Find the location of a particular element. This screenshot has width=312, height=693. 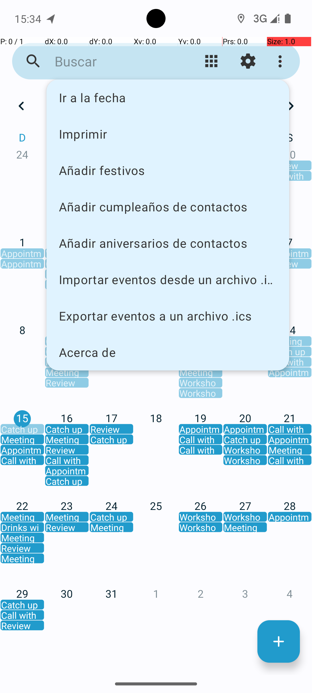

Imprimir is located at coordinates (168, 134).